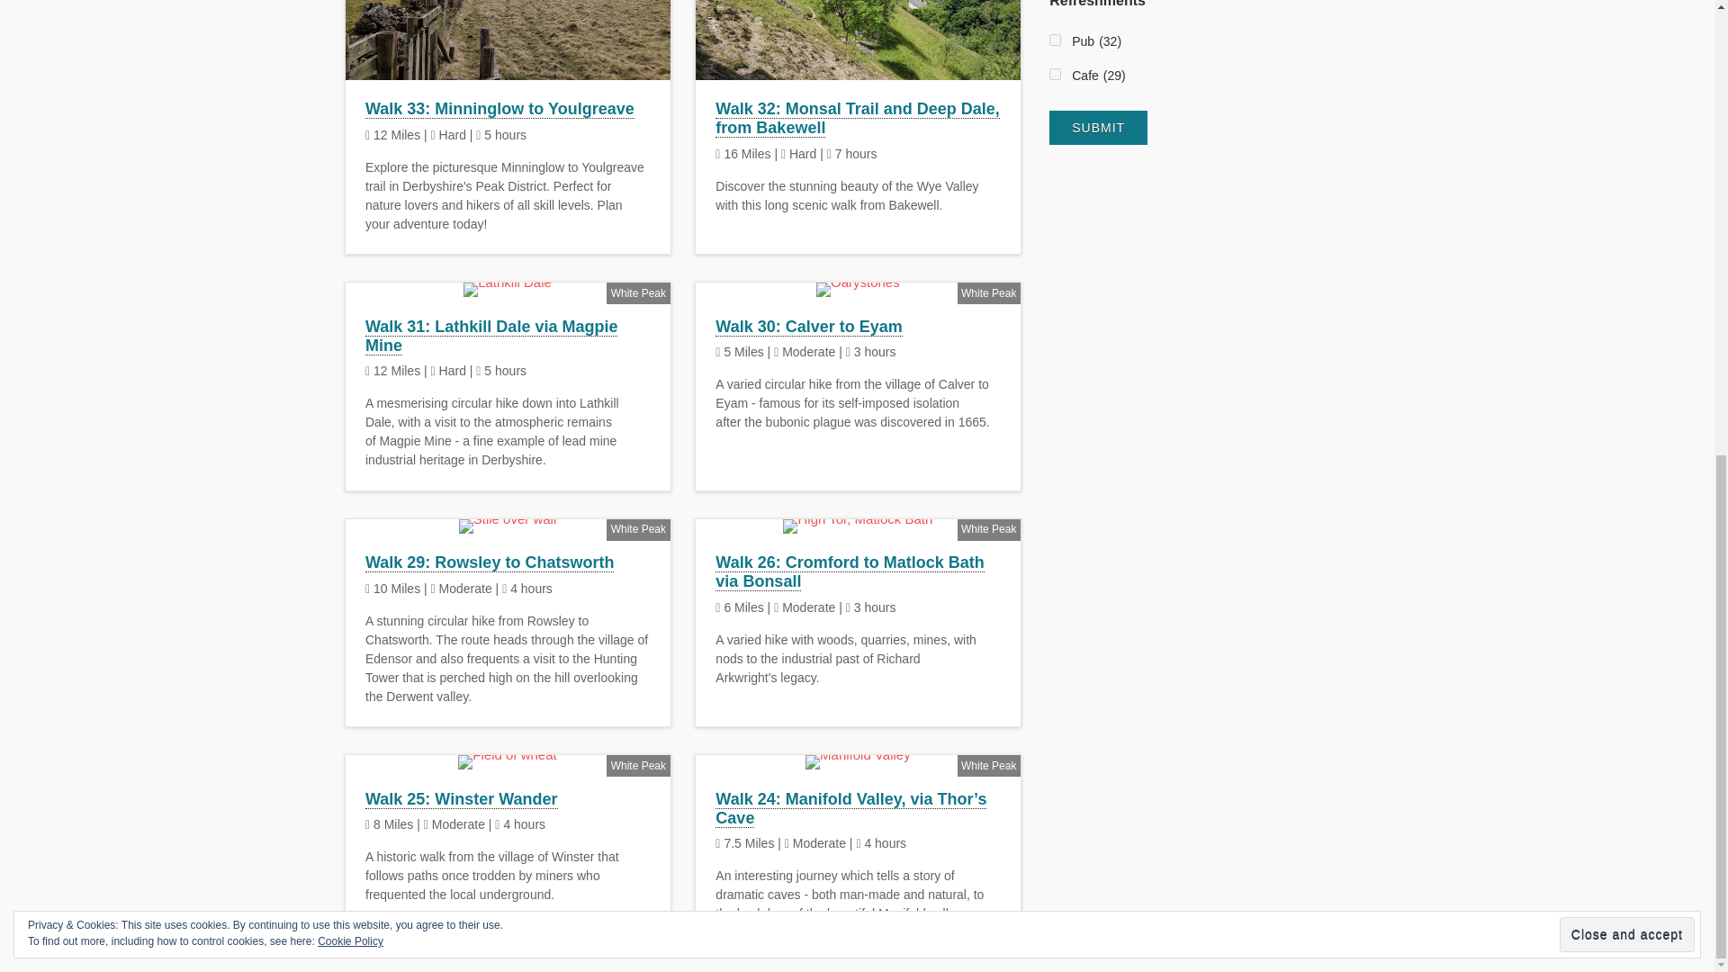 The width and height of the screenshot is (1728, 972). I want to click on Walk 31: Lathkill Dale via Magpie Mine, so click(490, 337).